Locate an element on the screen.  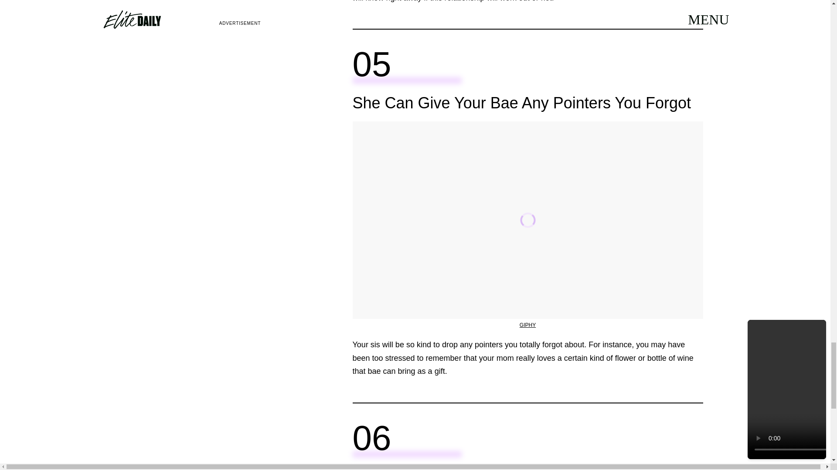
GIPHY is located at coordinates (527, 325).